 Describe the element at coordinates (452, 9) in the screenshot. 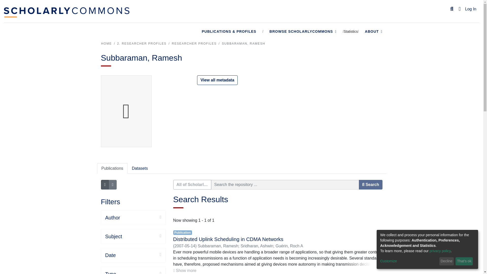

I see `Search` at that location.